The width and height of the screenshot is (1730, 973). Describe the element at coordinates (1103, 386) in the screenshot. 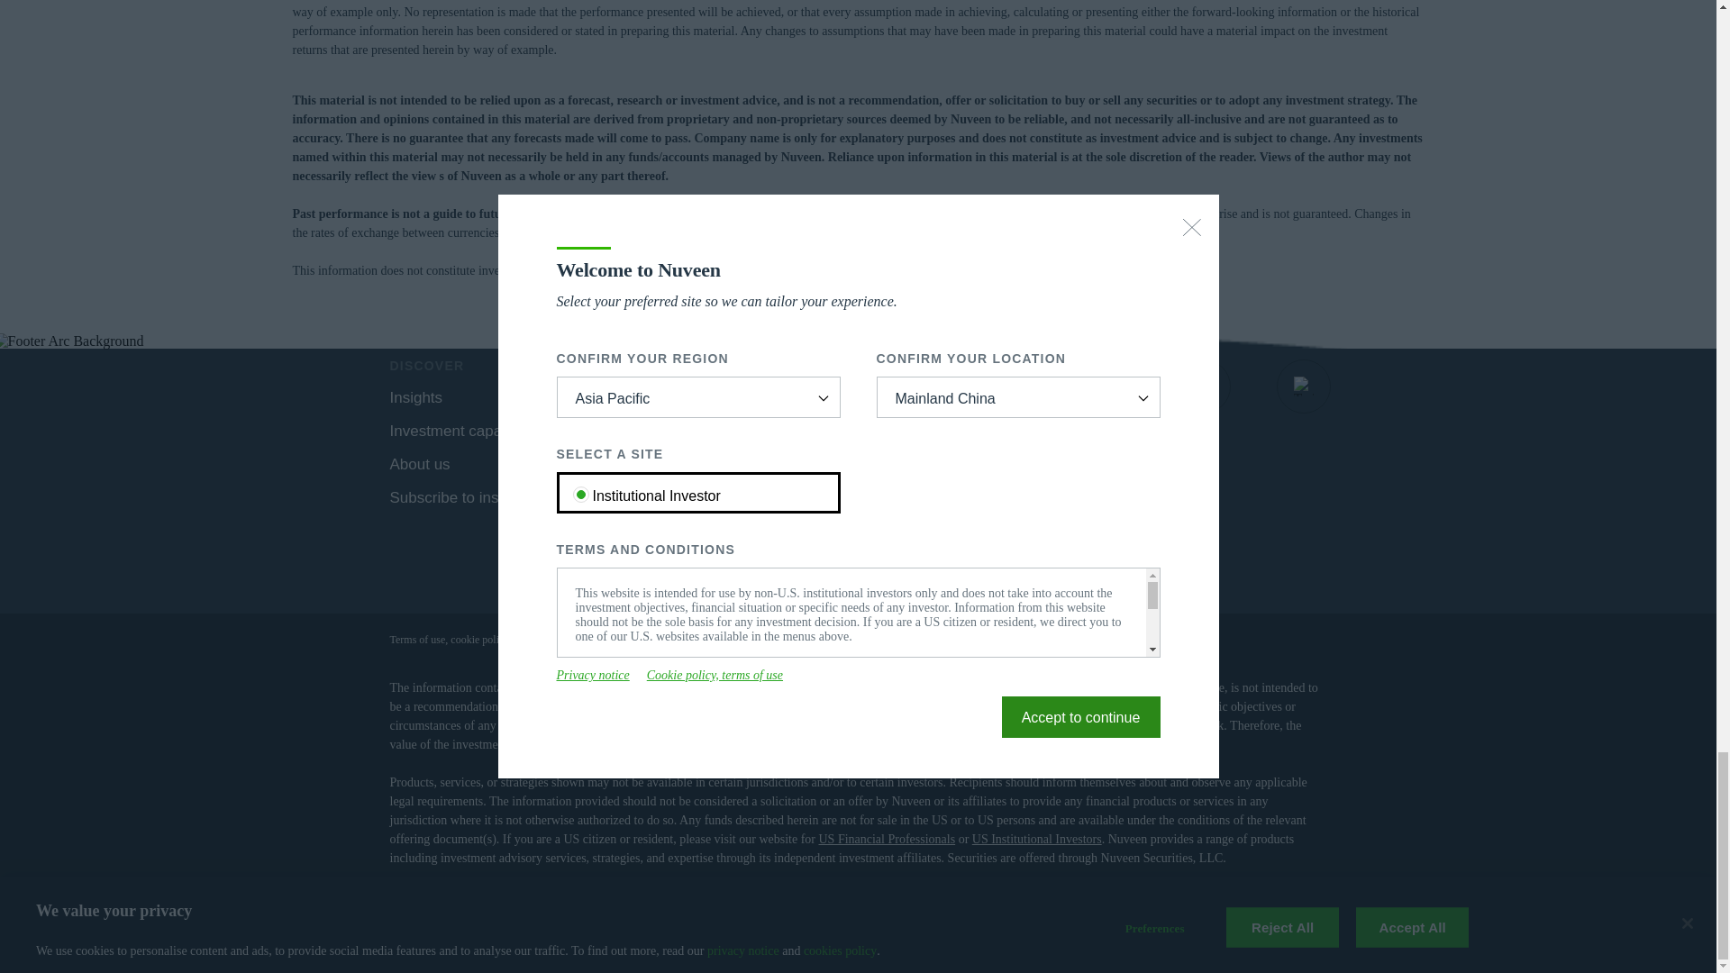

I see `opens in a new window` at that location.